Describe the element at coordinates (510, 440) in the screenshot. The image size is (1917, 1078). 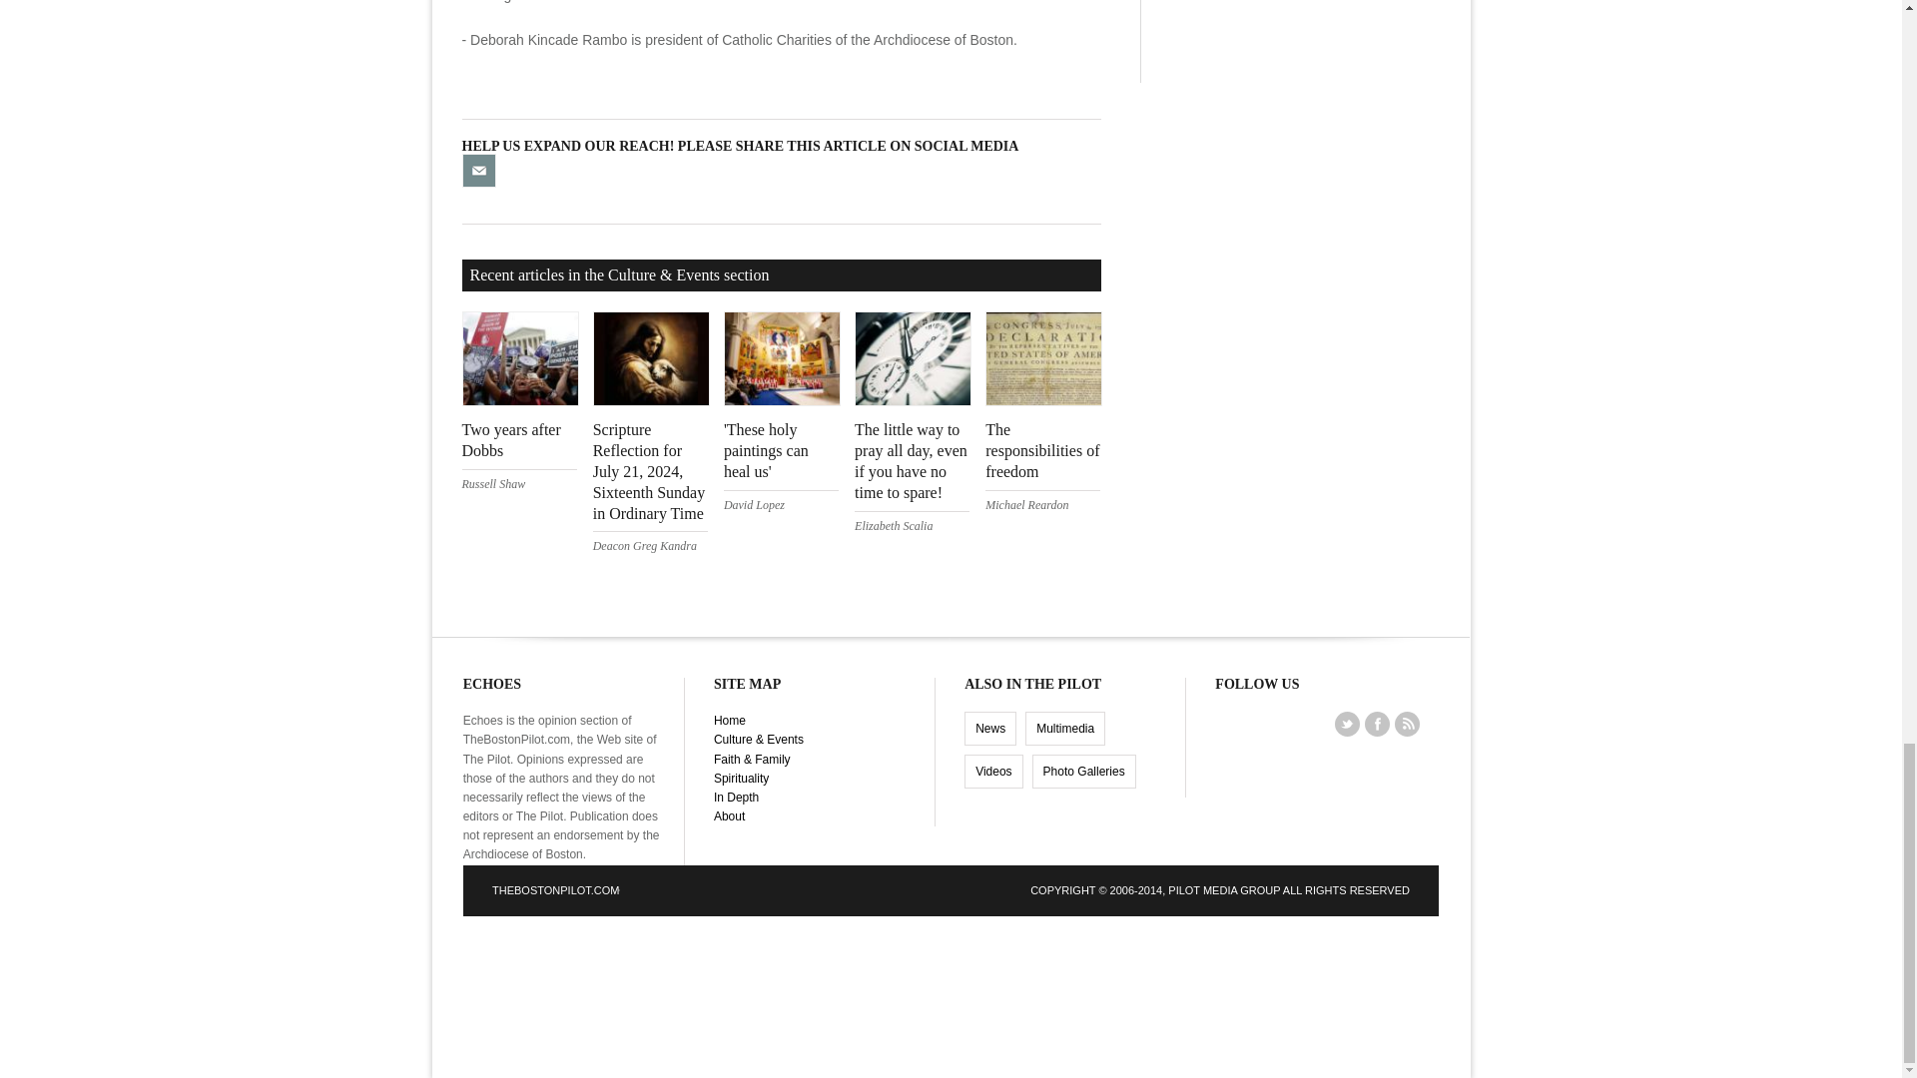
I see `Two years after Dobbs` at that location.